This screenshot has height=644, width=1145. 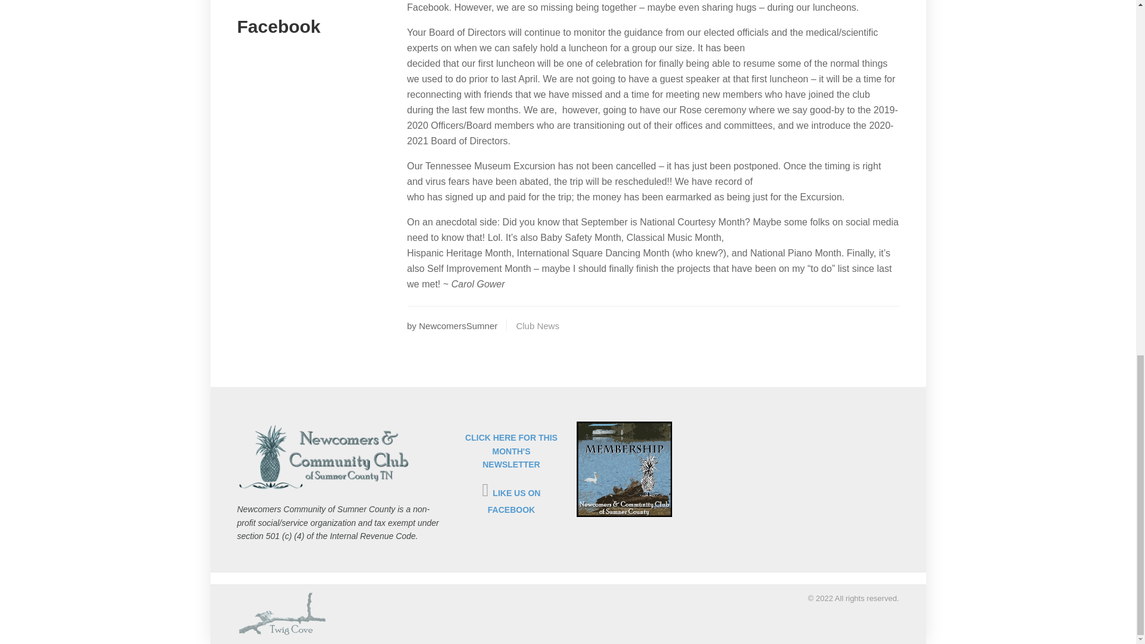 I want to click on CLICK HERE FOR THIS MONTH'S NEWSLETTER, so click(x=511, y=451).